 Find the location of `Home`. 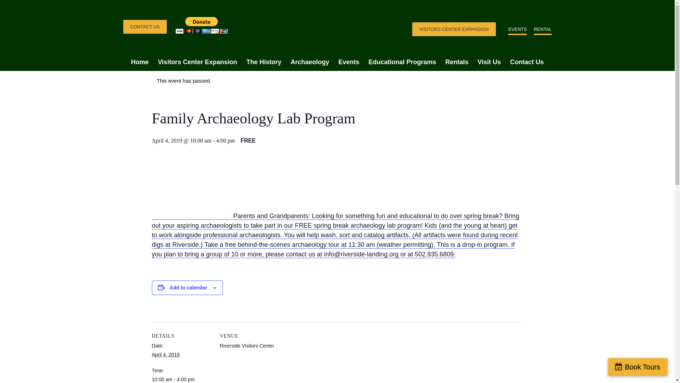

Home is located at coordinates (140, 62).